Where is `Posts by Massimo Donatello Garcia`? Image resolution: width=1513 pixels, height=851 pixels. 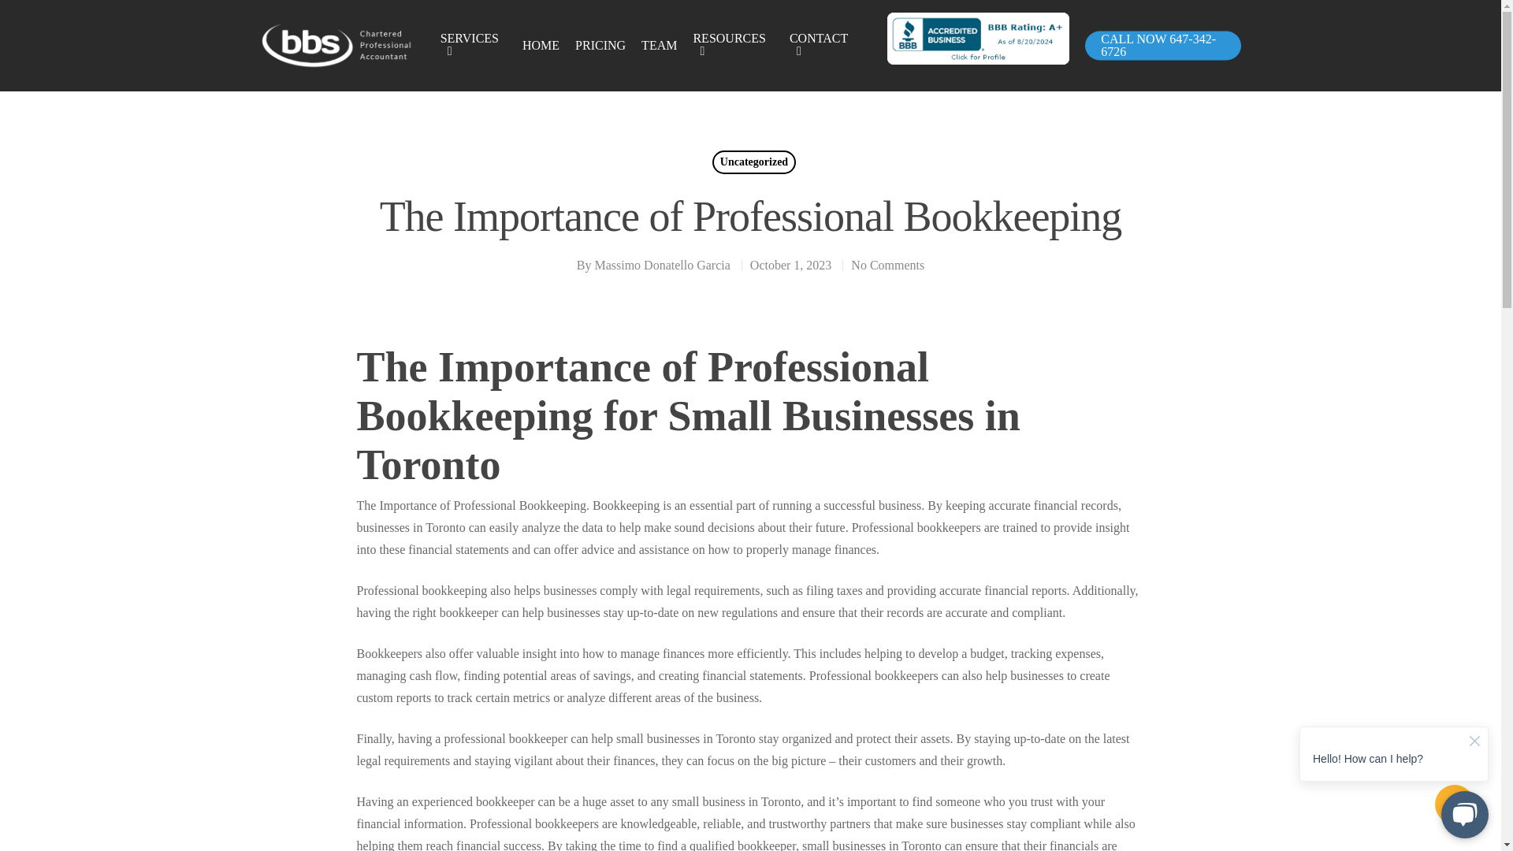 Posts by Massimo Donatello Garcia is located at coordinates (662, 265).